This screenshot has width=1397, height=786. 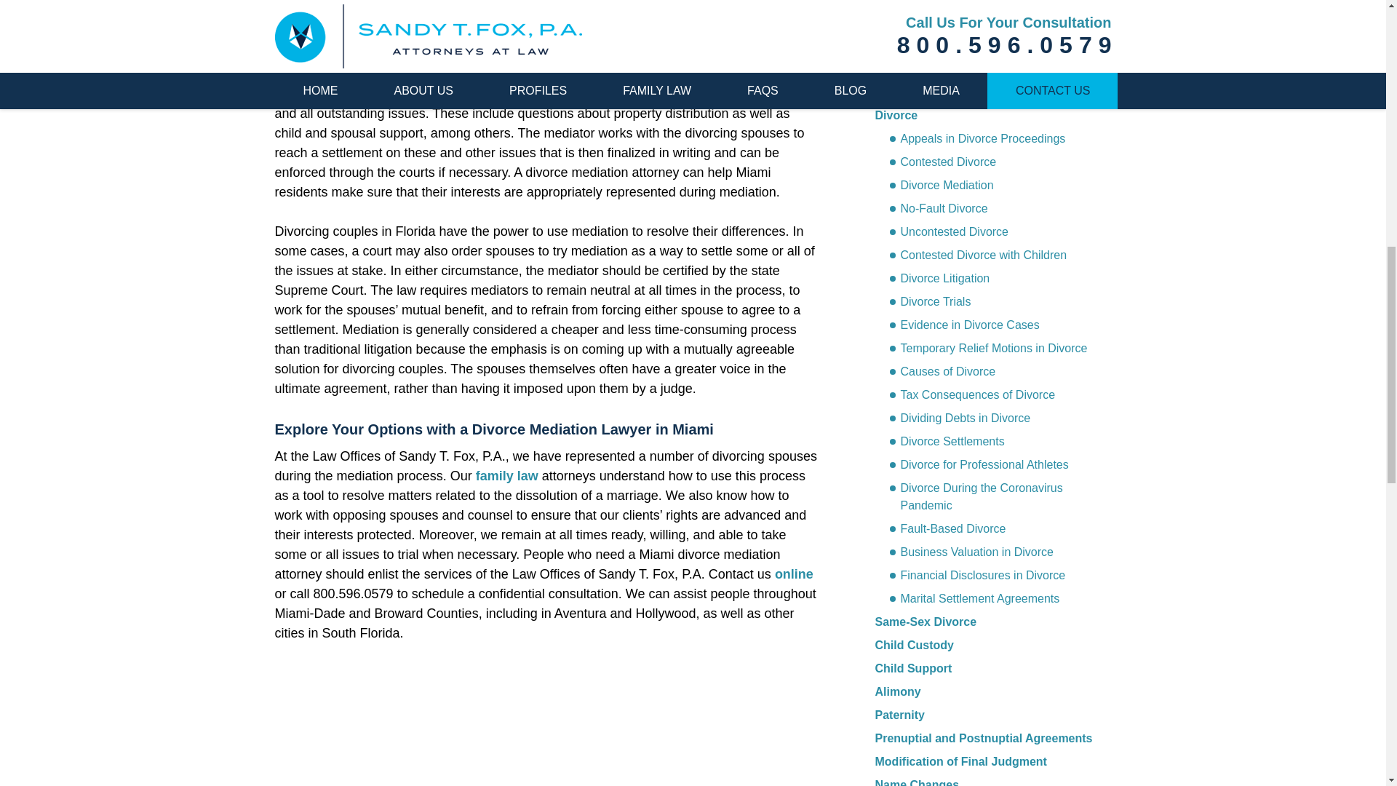 I want to click on Dividing Debts in Divorce, so click(x=959, y=418).